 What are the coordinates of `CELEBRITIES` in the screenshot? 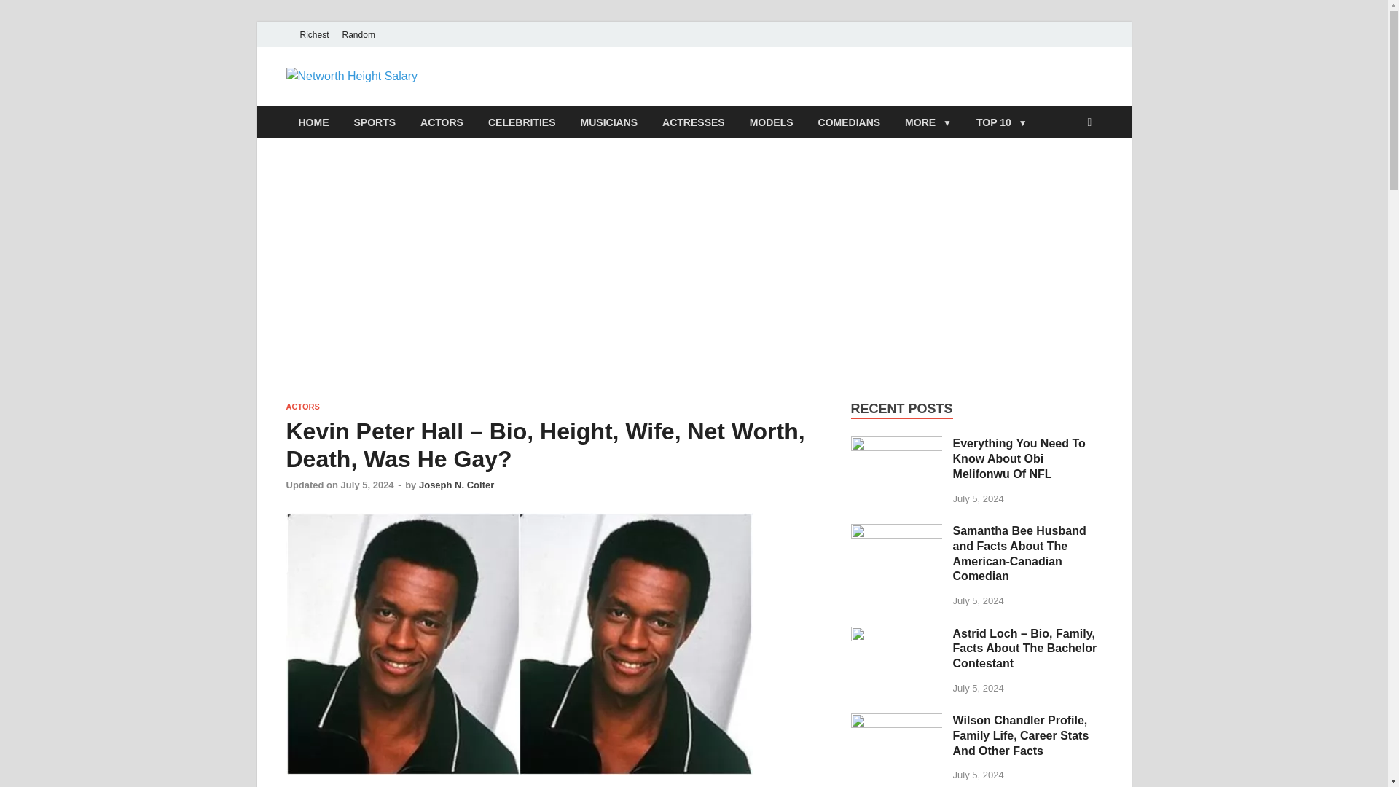 It's located at (522, 122).